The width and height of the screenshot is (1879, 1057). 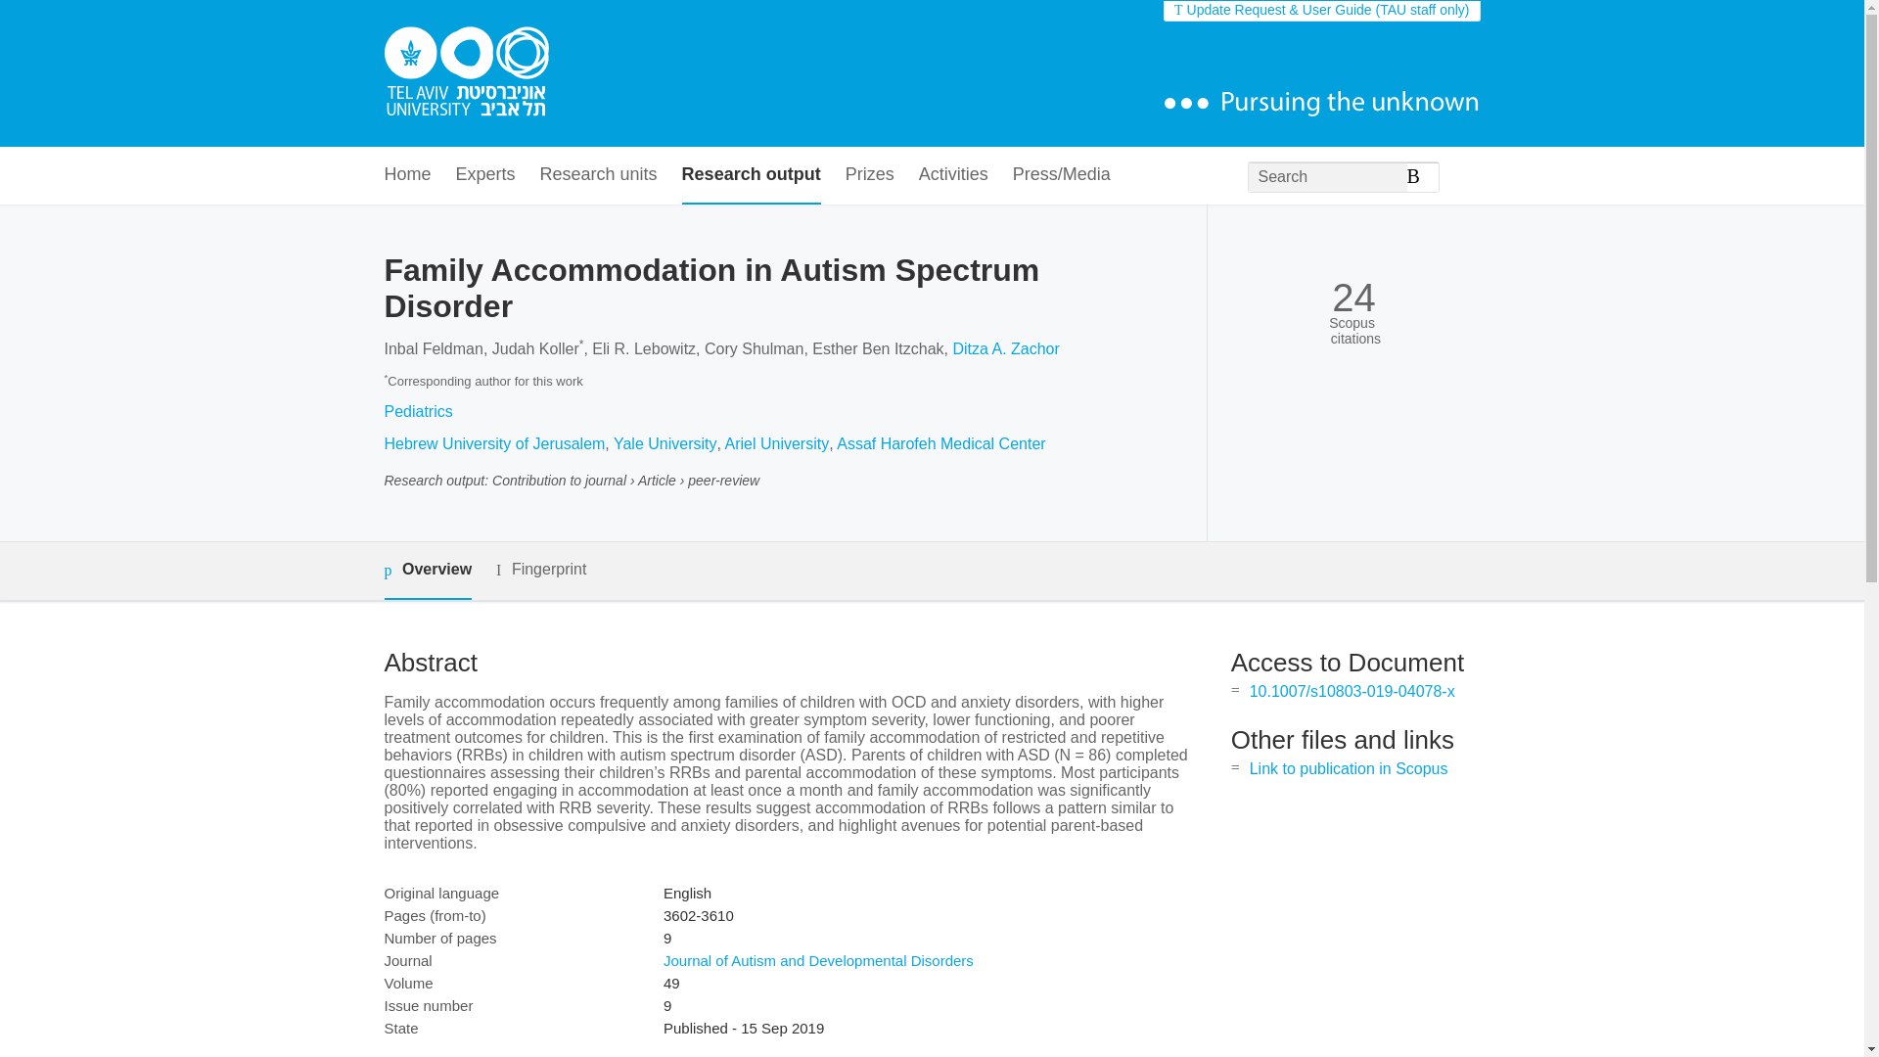 I want to click on Journal of Autism and Developmental Disorders, so click(x=818, y=961).